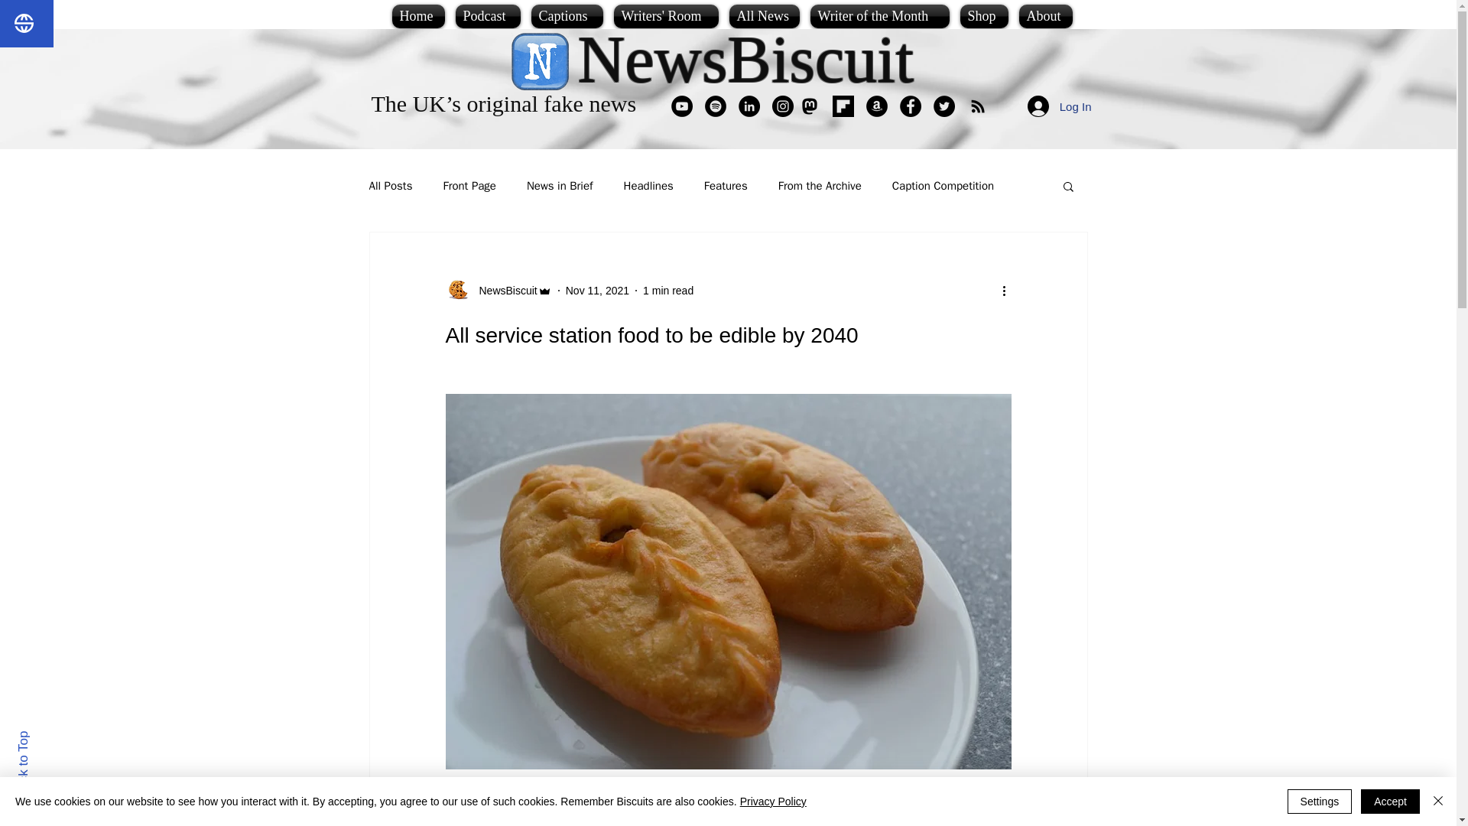  I want to click on Front Page, so click(469, 186).